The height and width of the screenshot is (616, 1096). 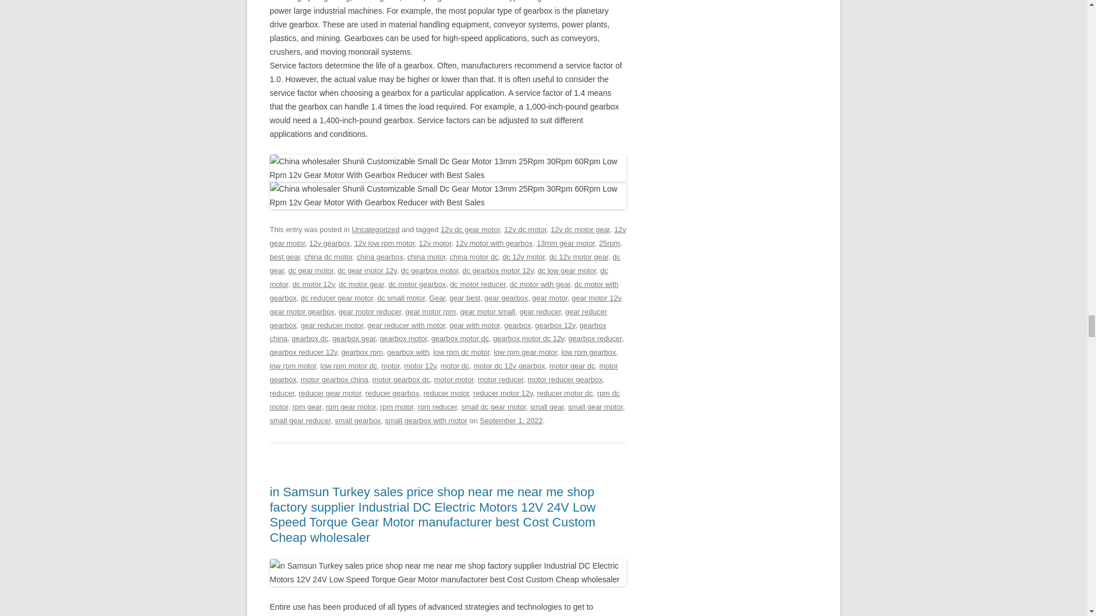 What do you see at coordinates (511, 421) in the screenshot?
I see `9:13 pm` at bounding box center [511, 421].